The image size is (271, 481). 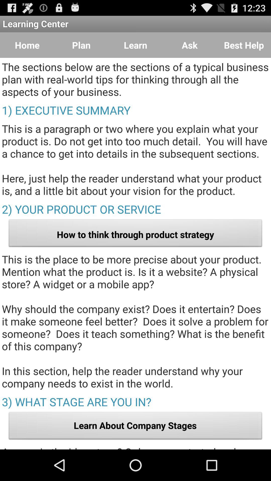 I want to click on select button next to learn icon, so click(x=190, y=45).